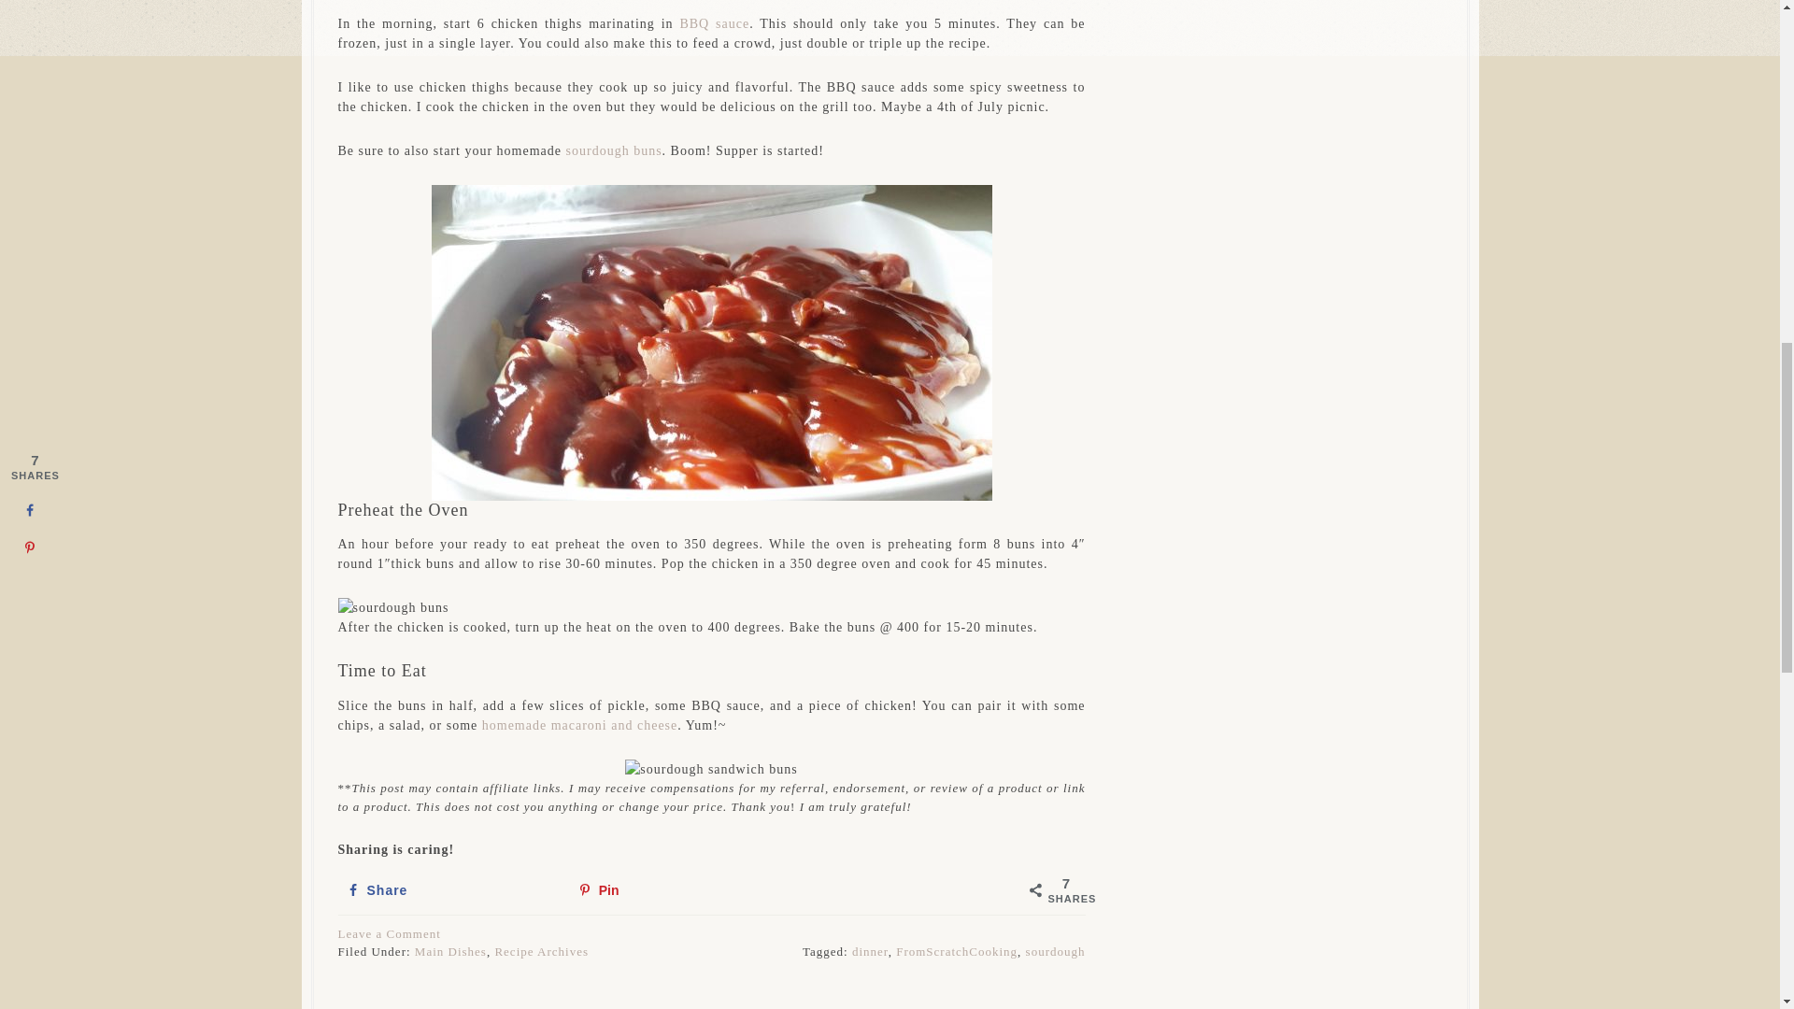 The width and height of the screenshot is (1794, 1009). I want to click on Main Dishes, so click(450, 951).